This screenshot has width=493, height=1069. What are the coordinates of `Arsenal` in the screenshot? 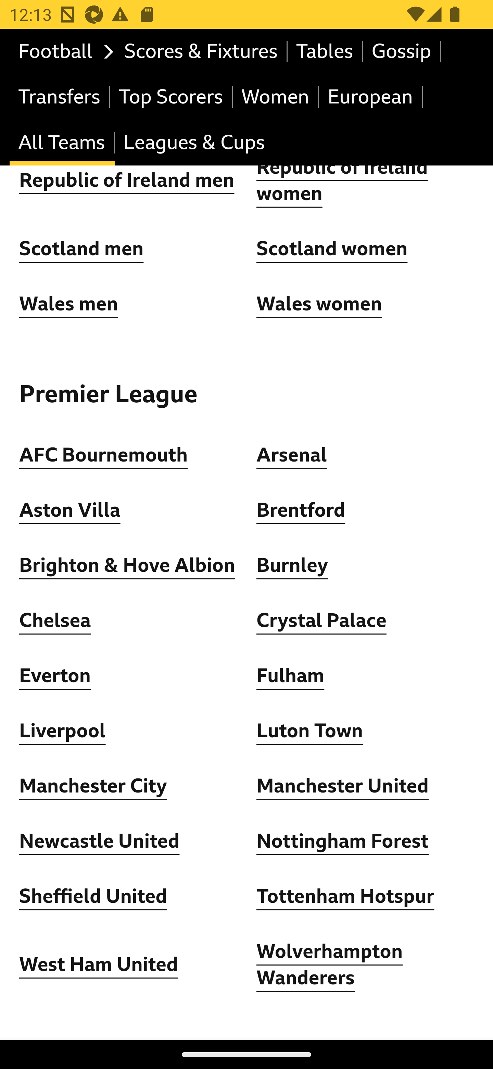 It's located at (291, 456).